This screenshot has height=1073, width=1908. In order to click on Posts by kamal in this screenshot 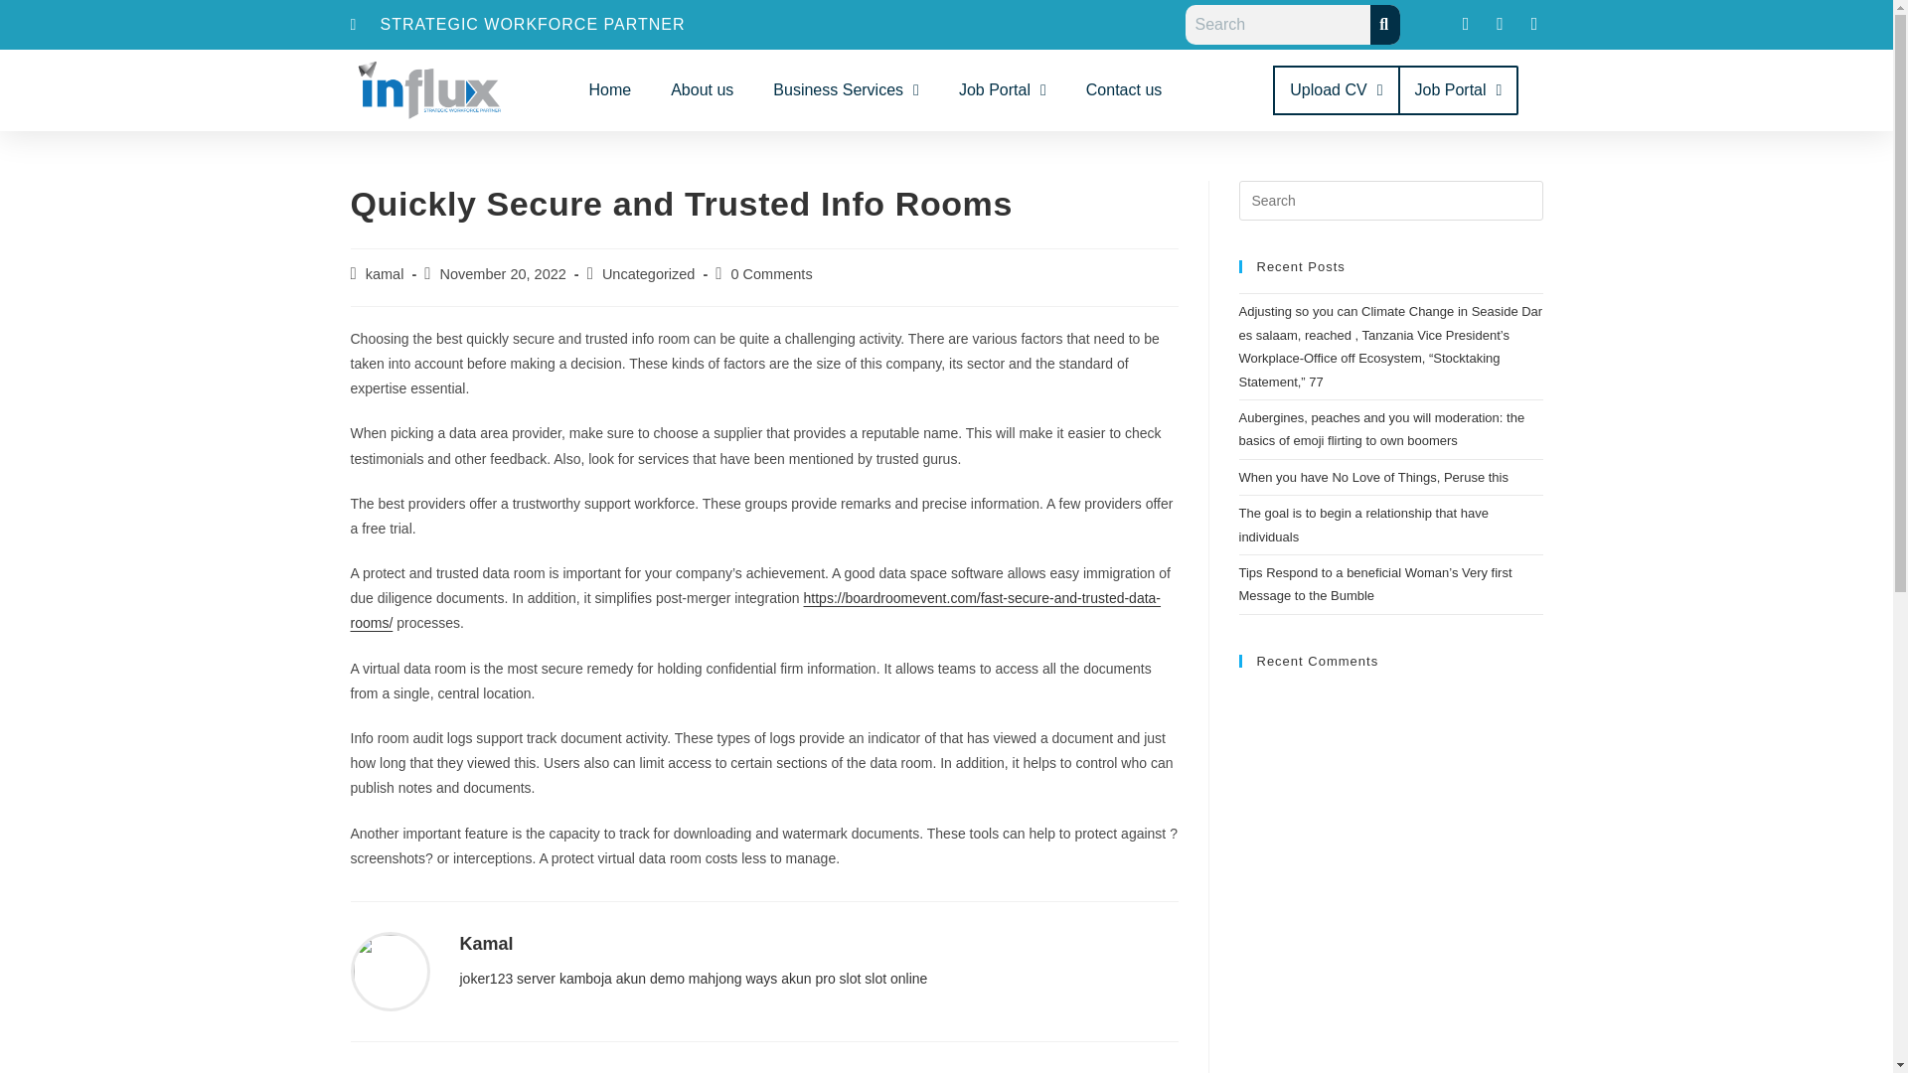, I will do `click(386, 274)`.